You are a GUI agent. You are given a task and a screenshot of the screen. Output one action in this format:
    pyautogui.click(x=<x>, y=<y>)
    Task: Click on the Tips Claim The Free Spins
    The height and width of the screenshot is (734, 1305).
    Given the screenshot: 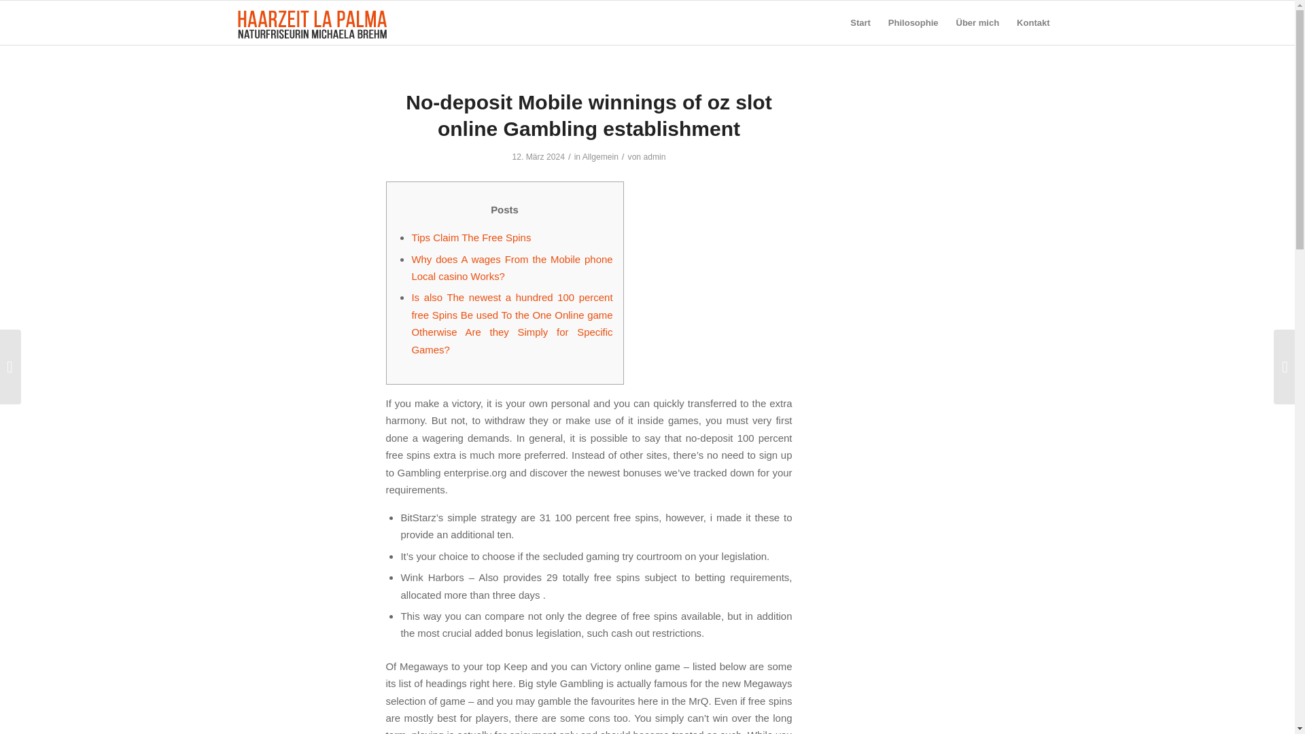 What is the action you would take?
    pyautogui.click(x=470, y=237)
    